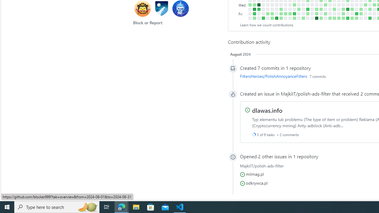  I want to click on No contributions on July 4th., so click(365, 9).